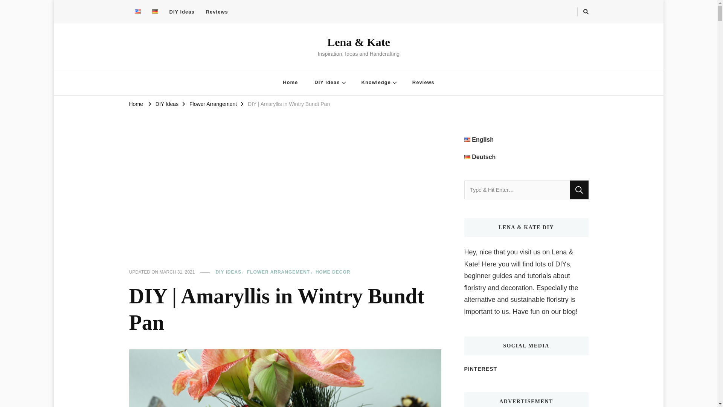 The height and width of the screenshot is (407, 723). What do you see at coordinates (379, 82) in the screenshot?
I see `Knowledge` at bounding box center [379, 82].